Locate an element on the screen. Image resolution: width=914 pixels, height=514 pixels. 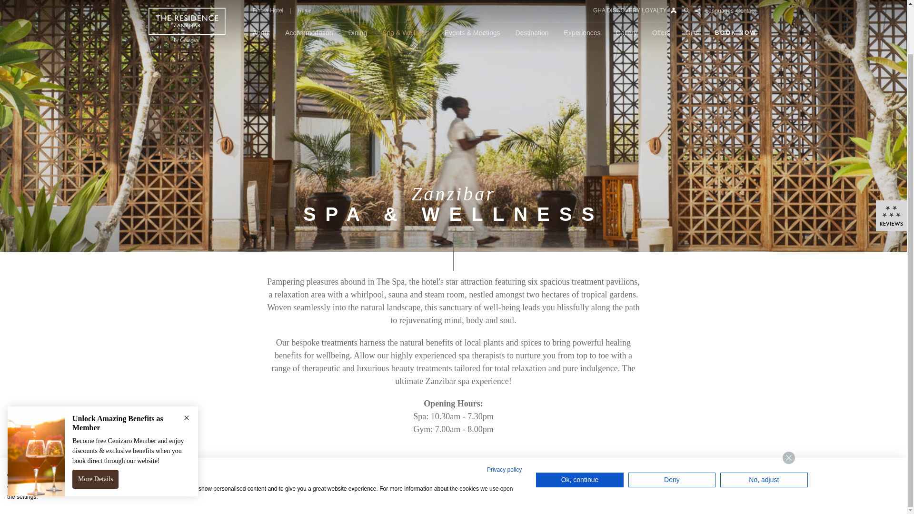
greeting is located at coordinates (847, 410).